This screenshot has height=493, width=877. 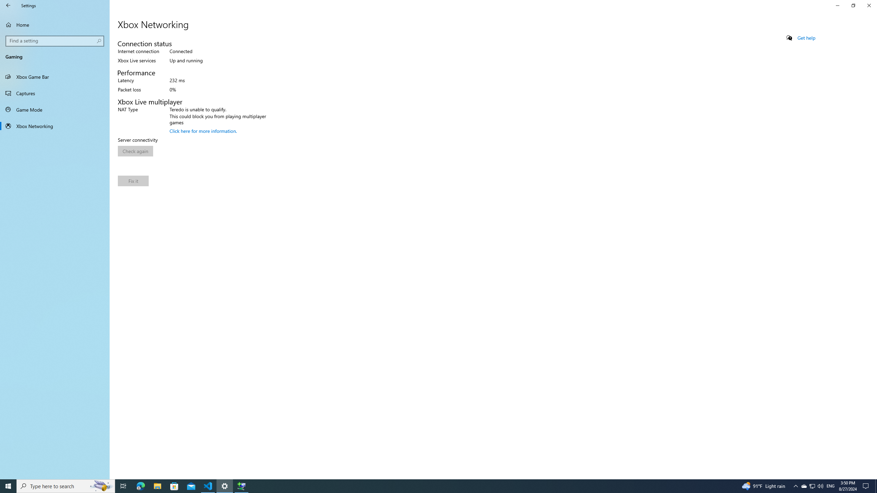 I want to click on Click here for more information., so click(x=806, y=38).